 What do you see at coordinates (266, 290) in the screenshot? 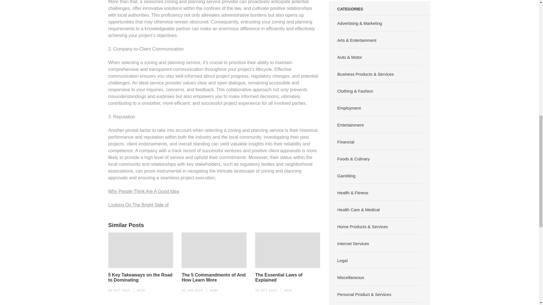
I see `28 OCT 2023` at bounding box center [266, 290].